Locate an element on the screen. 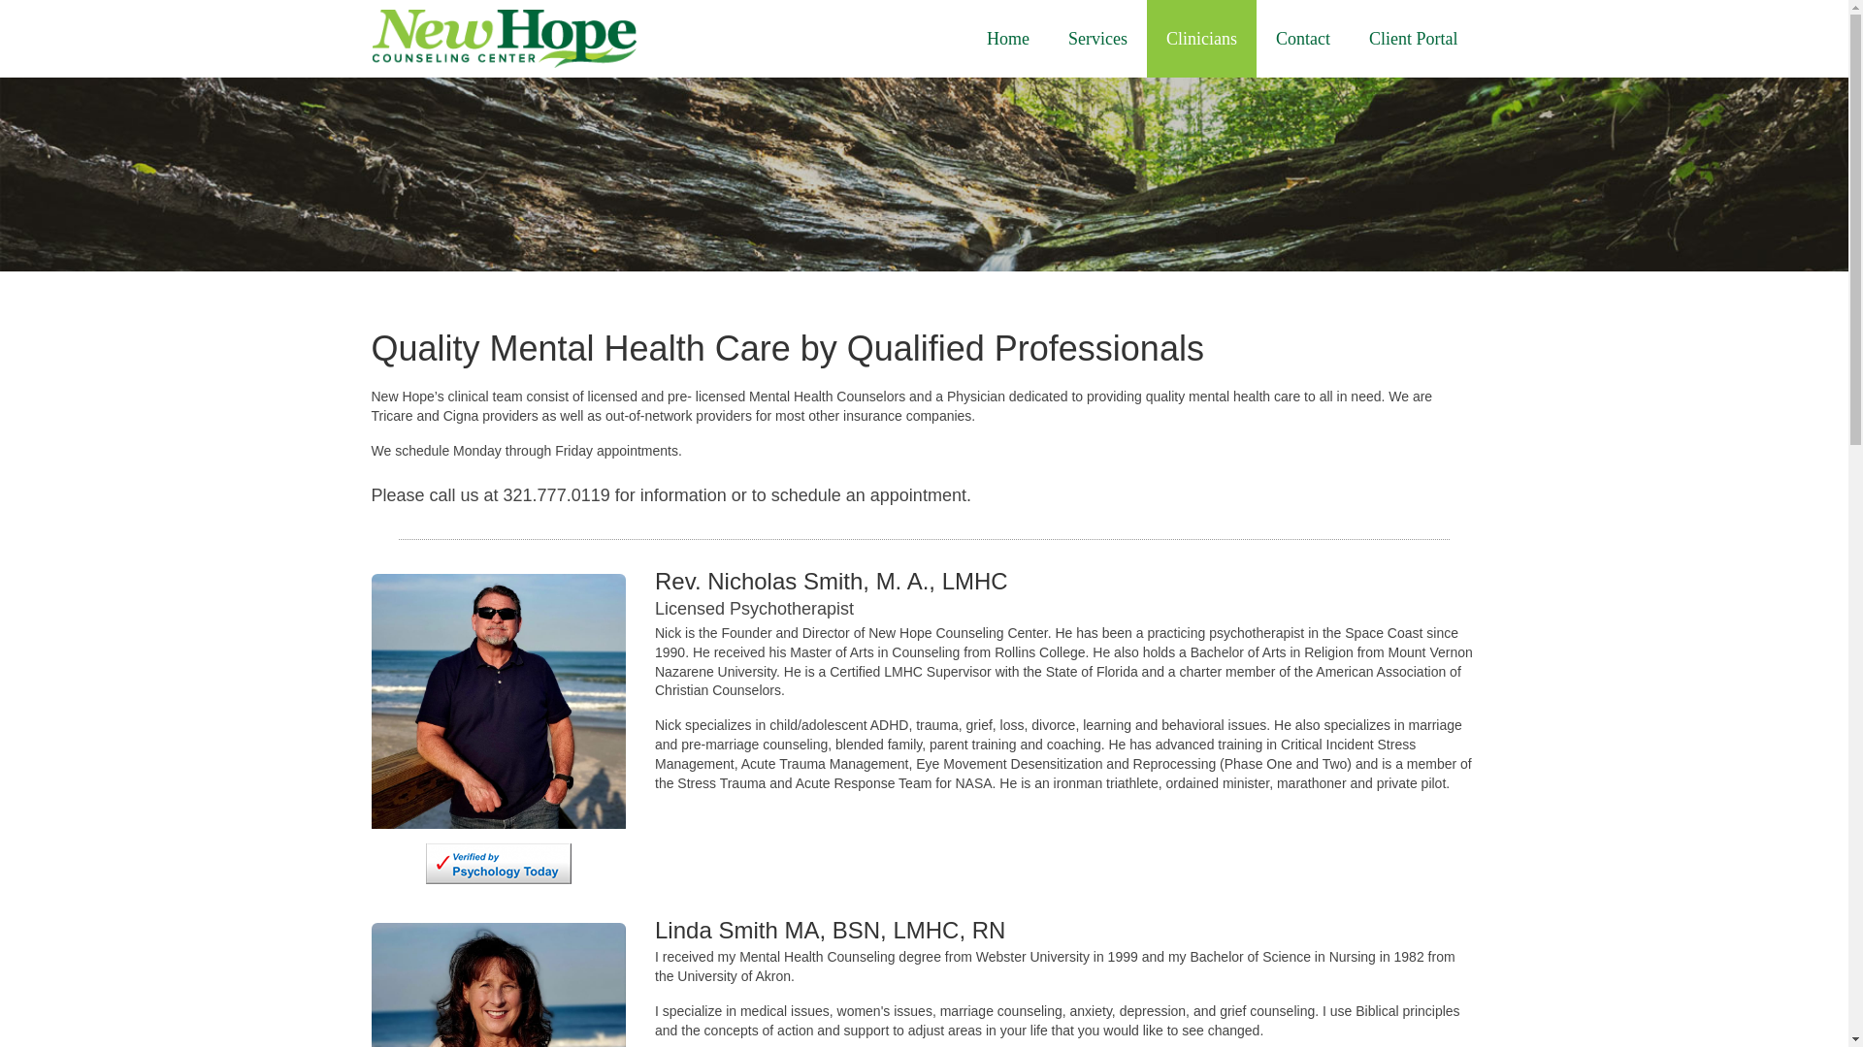 This screenshot has height=1047, width=1863. Client Portal is located at coordinates (1413, 39).